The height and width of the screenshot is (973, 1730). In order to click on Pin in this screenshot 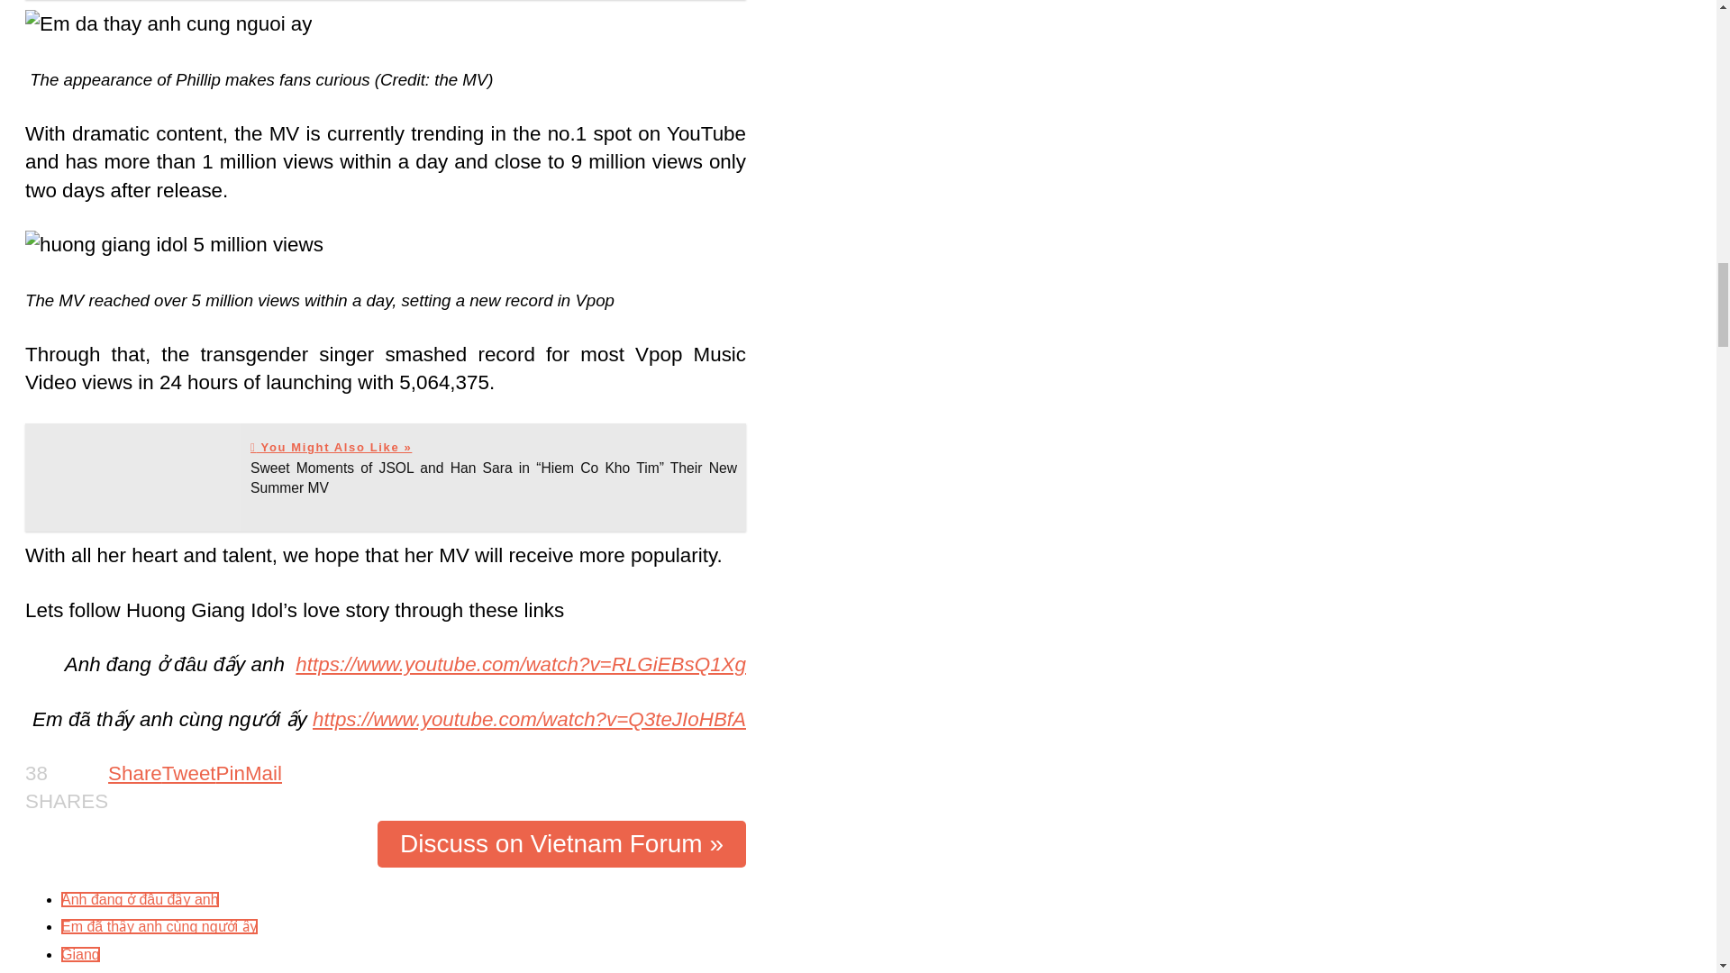, I will do `click(231, 773)`.